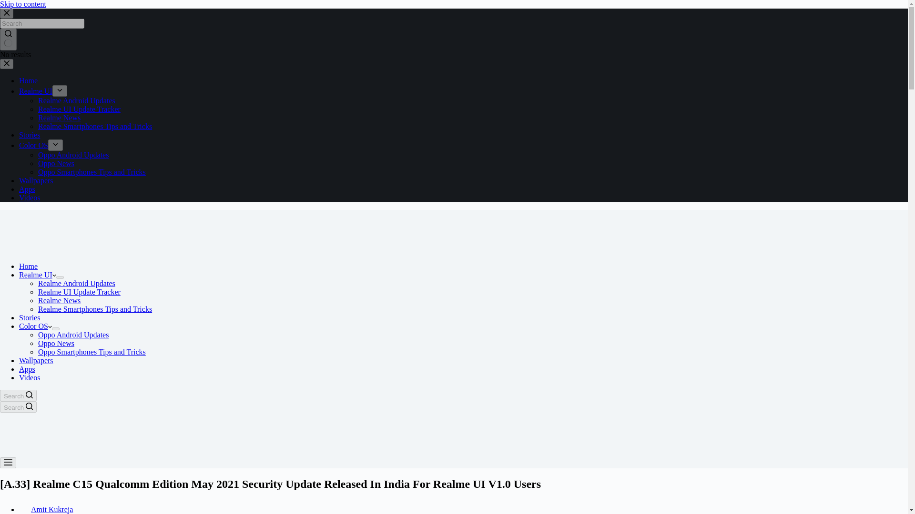 This screenshot has height=514, width=915. I want to click on Apps, so click(27, 369).